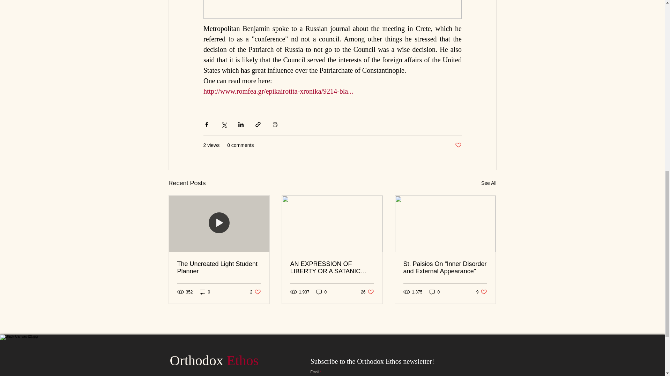  What do you see at coordinates (489, 183) in the screenshot?
I see `See All` at bounding box center [489, 183].